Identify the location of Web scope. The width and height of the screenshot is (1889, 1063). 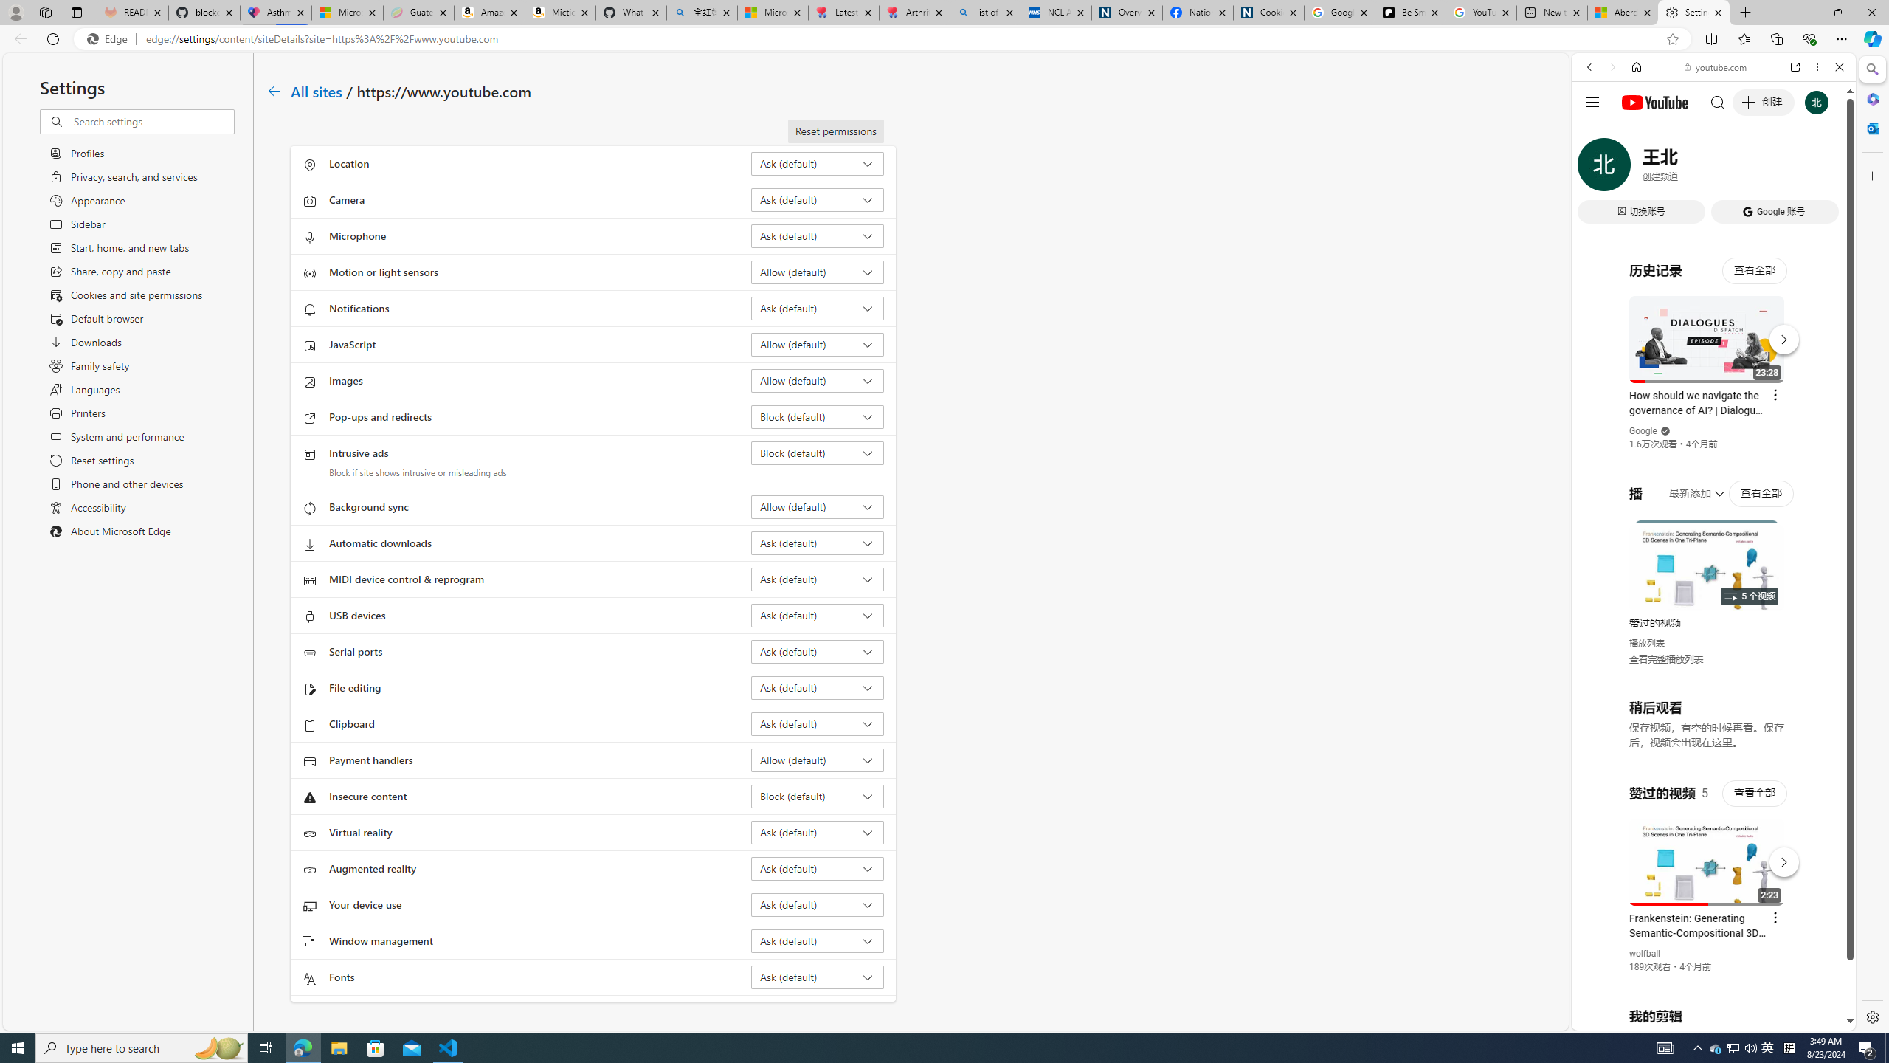
(1596, 133).